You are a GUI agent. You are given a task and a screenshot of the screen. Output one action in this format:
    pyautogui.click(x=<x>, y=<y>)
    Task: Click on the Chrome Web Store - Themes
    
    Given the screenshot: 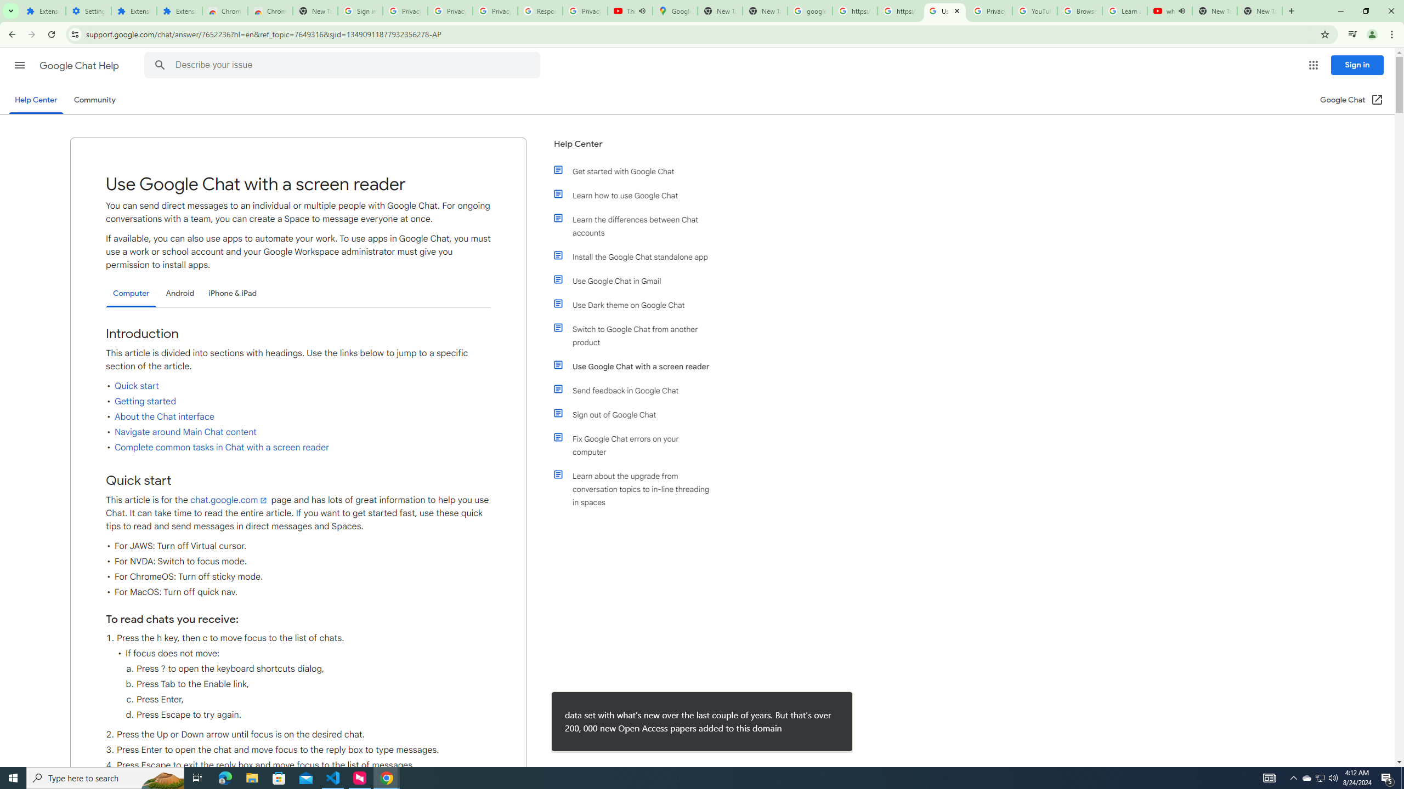 What is the action you would take?
    pyautogui.click(x=270, y=11)
    